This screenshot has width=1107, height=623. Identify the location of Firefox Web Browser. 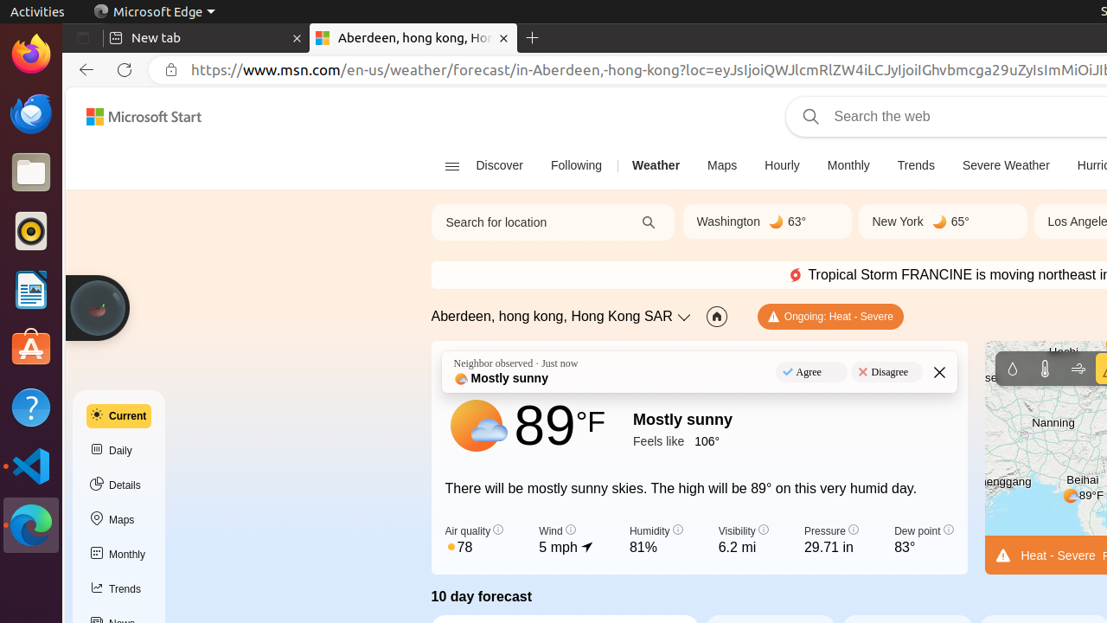
(31, 55).